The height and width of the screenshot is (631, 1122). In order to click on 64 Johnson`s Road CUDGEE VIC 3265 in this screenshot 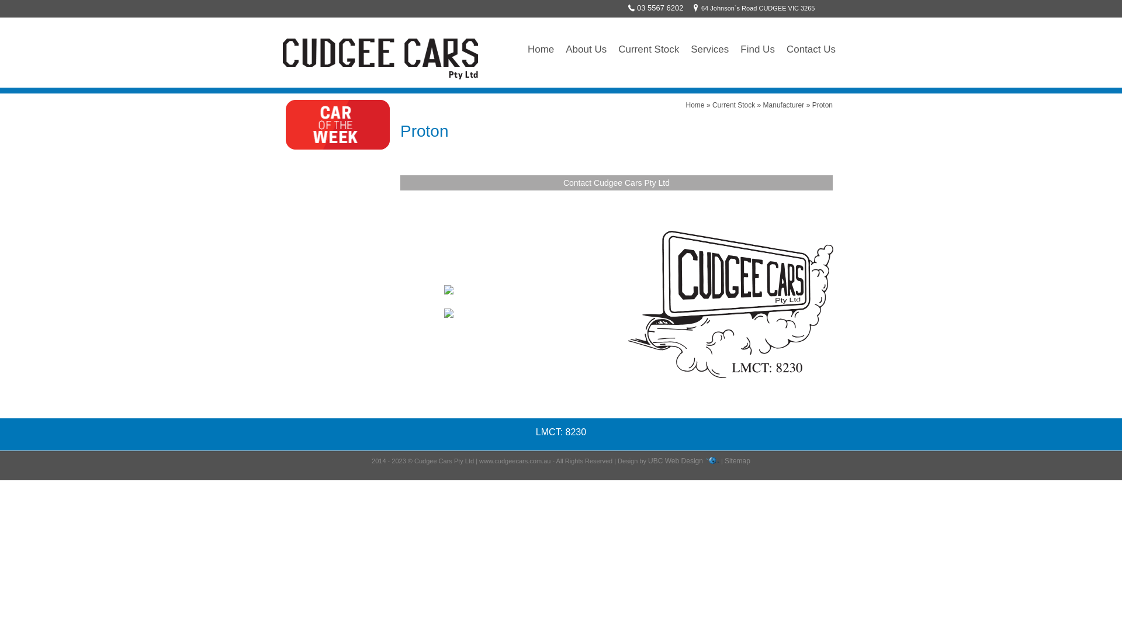, I will do `click(752, 8)`.